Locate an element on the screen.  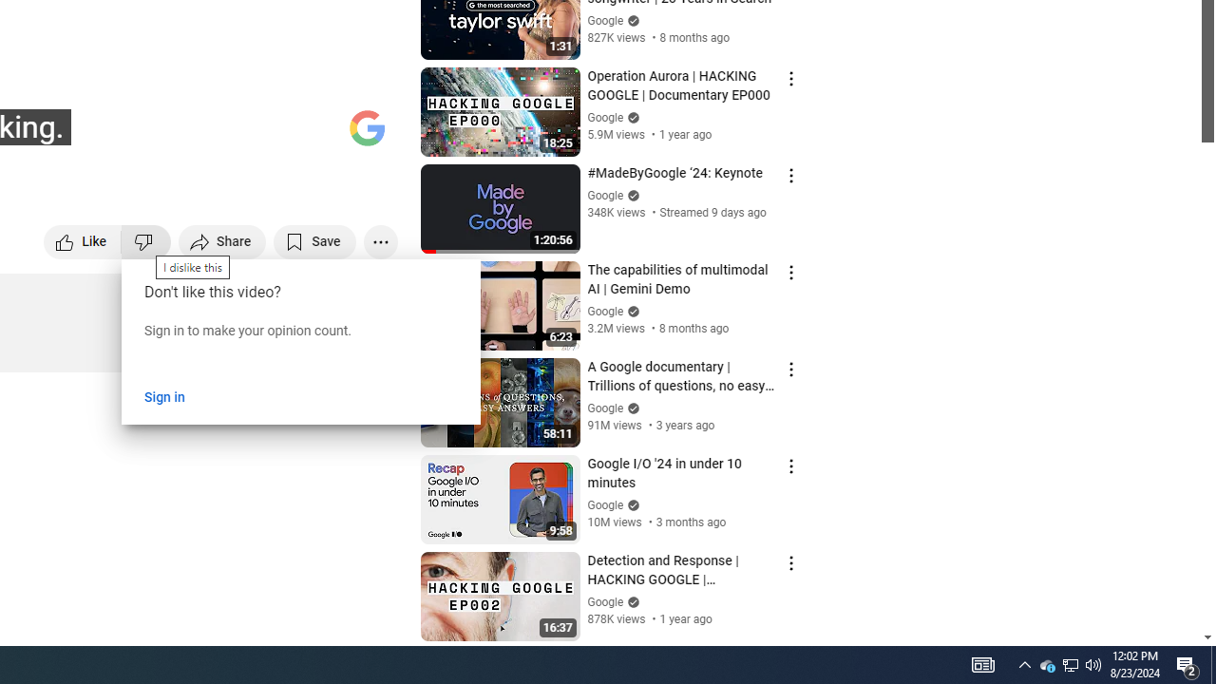
Save to playlist is located at coordinates (315, 241).